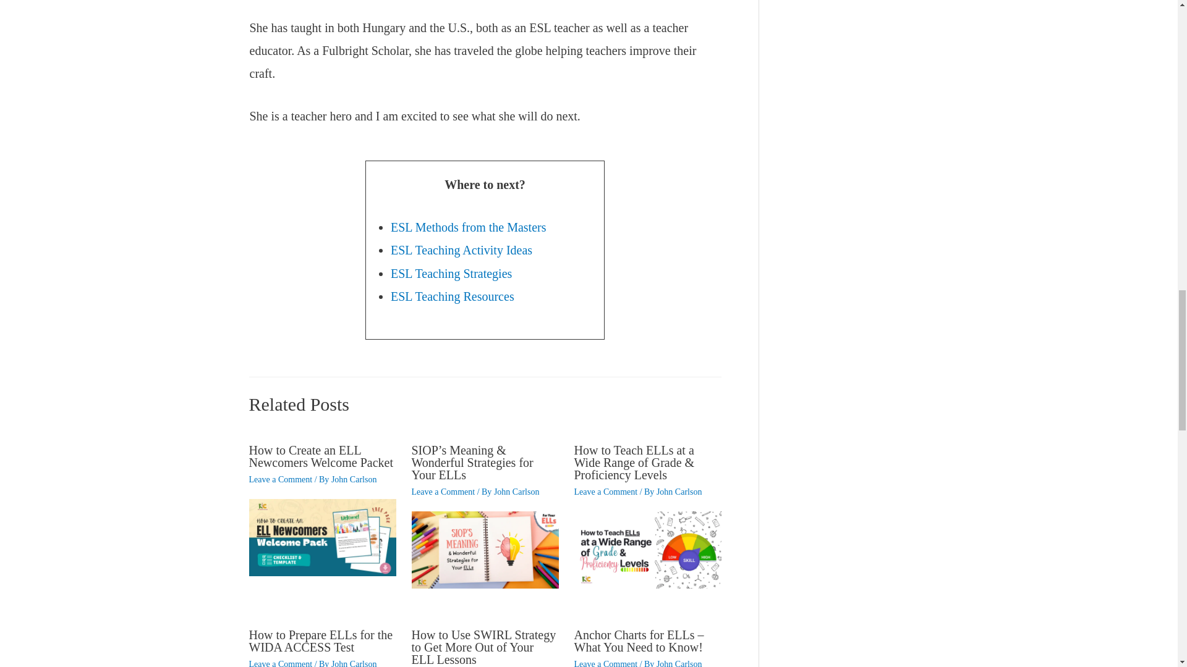 The height and width of the screenshot is (667, 1187). Describe the element at coordinates (517, 492) in the screenshot. I see `View all posts by John Carlson` at that location.